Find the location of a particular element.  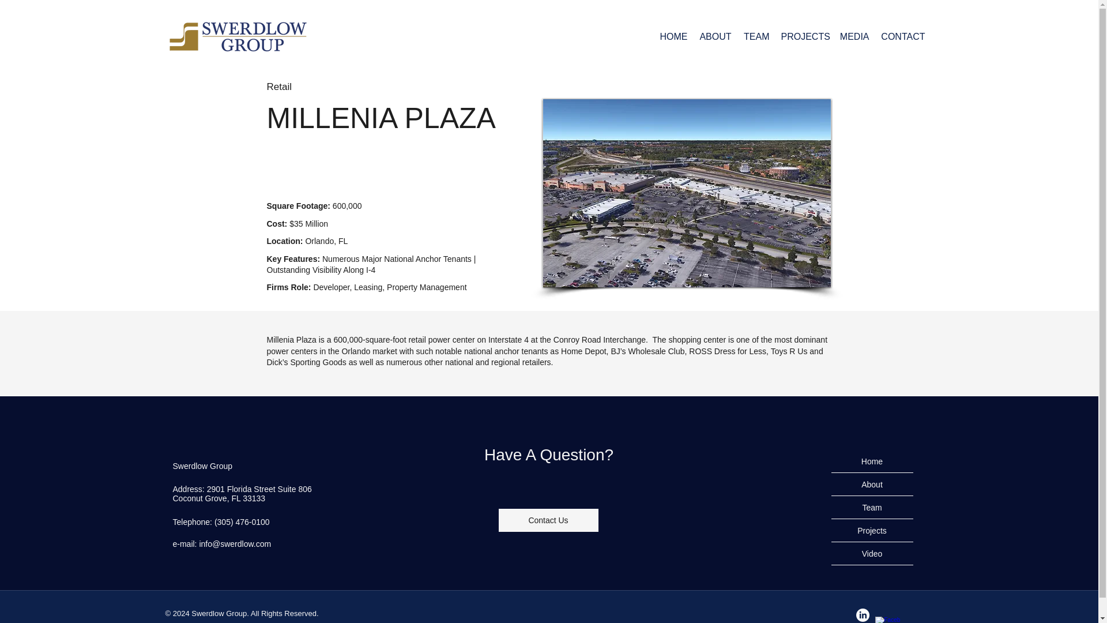

Contact Us is located at coordinates (548, 520).